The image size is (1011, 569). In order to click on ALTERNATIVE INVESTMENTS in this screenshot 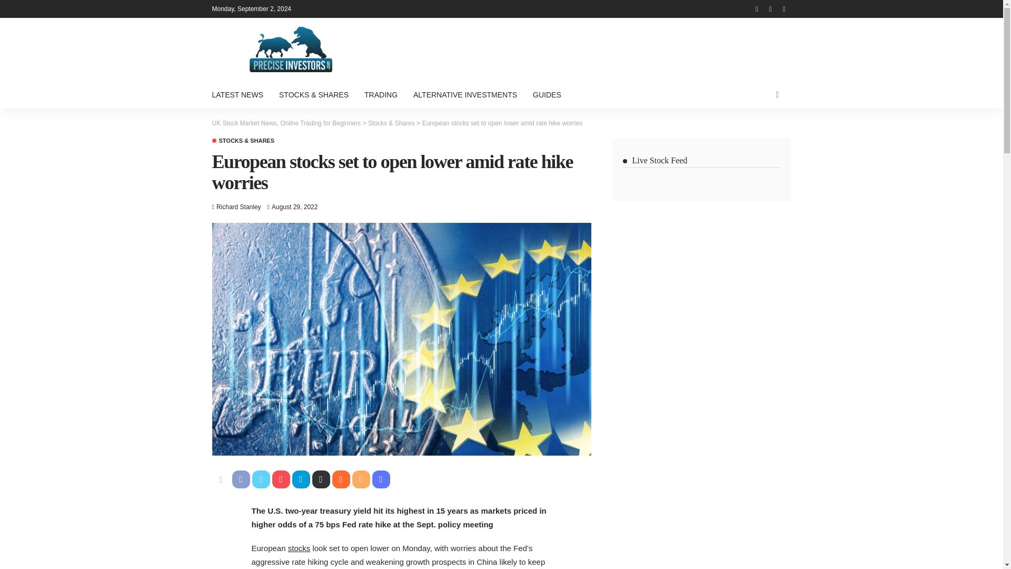, I will do `click(464, 95)`.